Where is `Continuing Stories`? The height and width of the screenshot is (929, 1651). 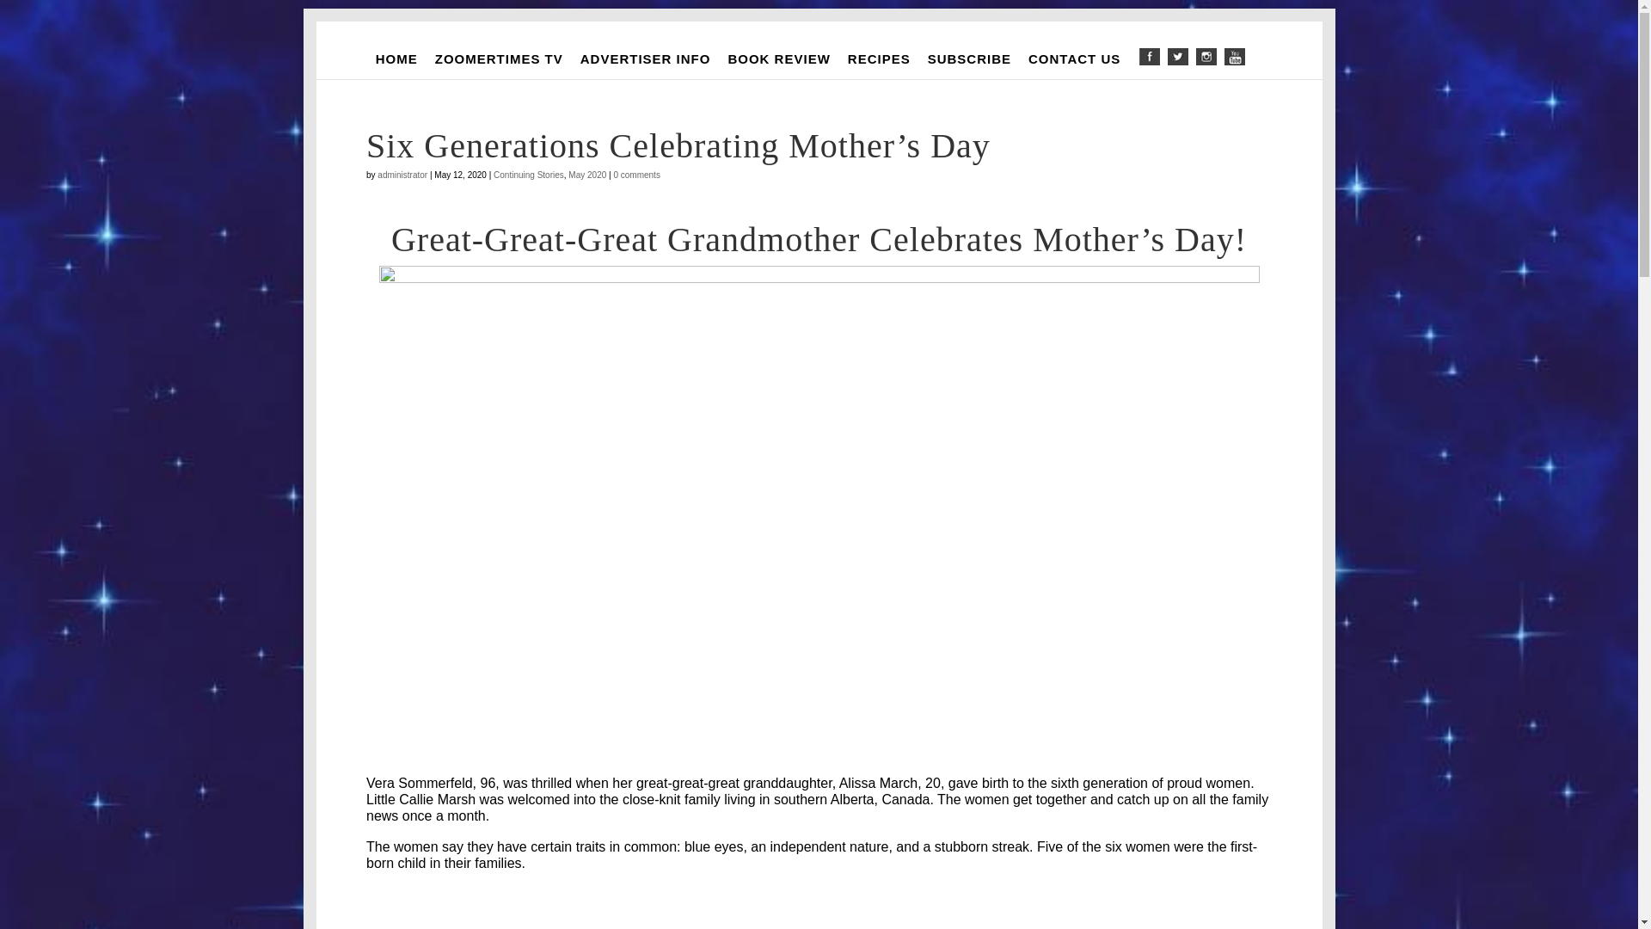 Continuing Stories is located at coordinates (529, 175).